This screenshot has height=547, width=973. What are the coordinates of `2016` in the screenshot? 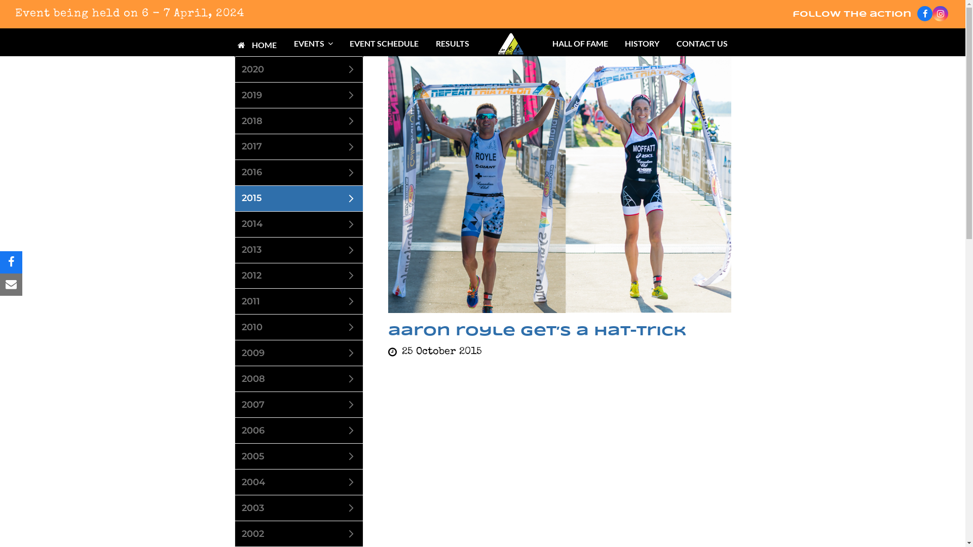 It's located at (299, 173).